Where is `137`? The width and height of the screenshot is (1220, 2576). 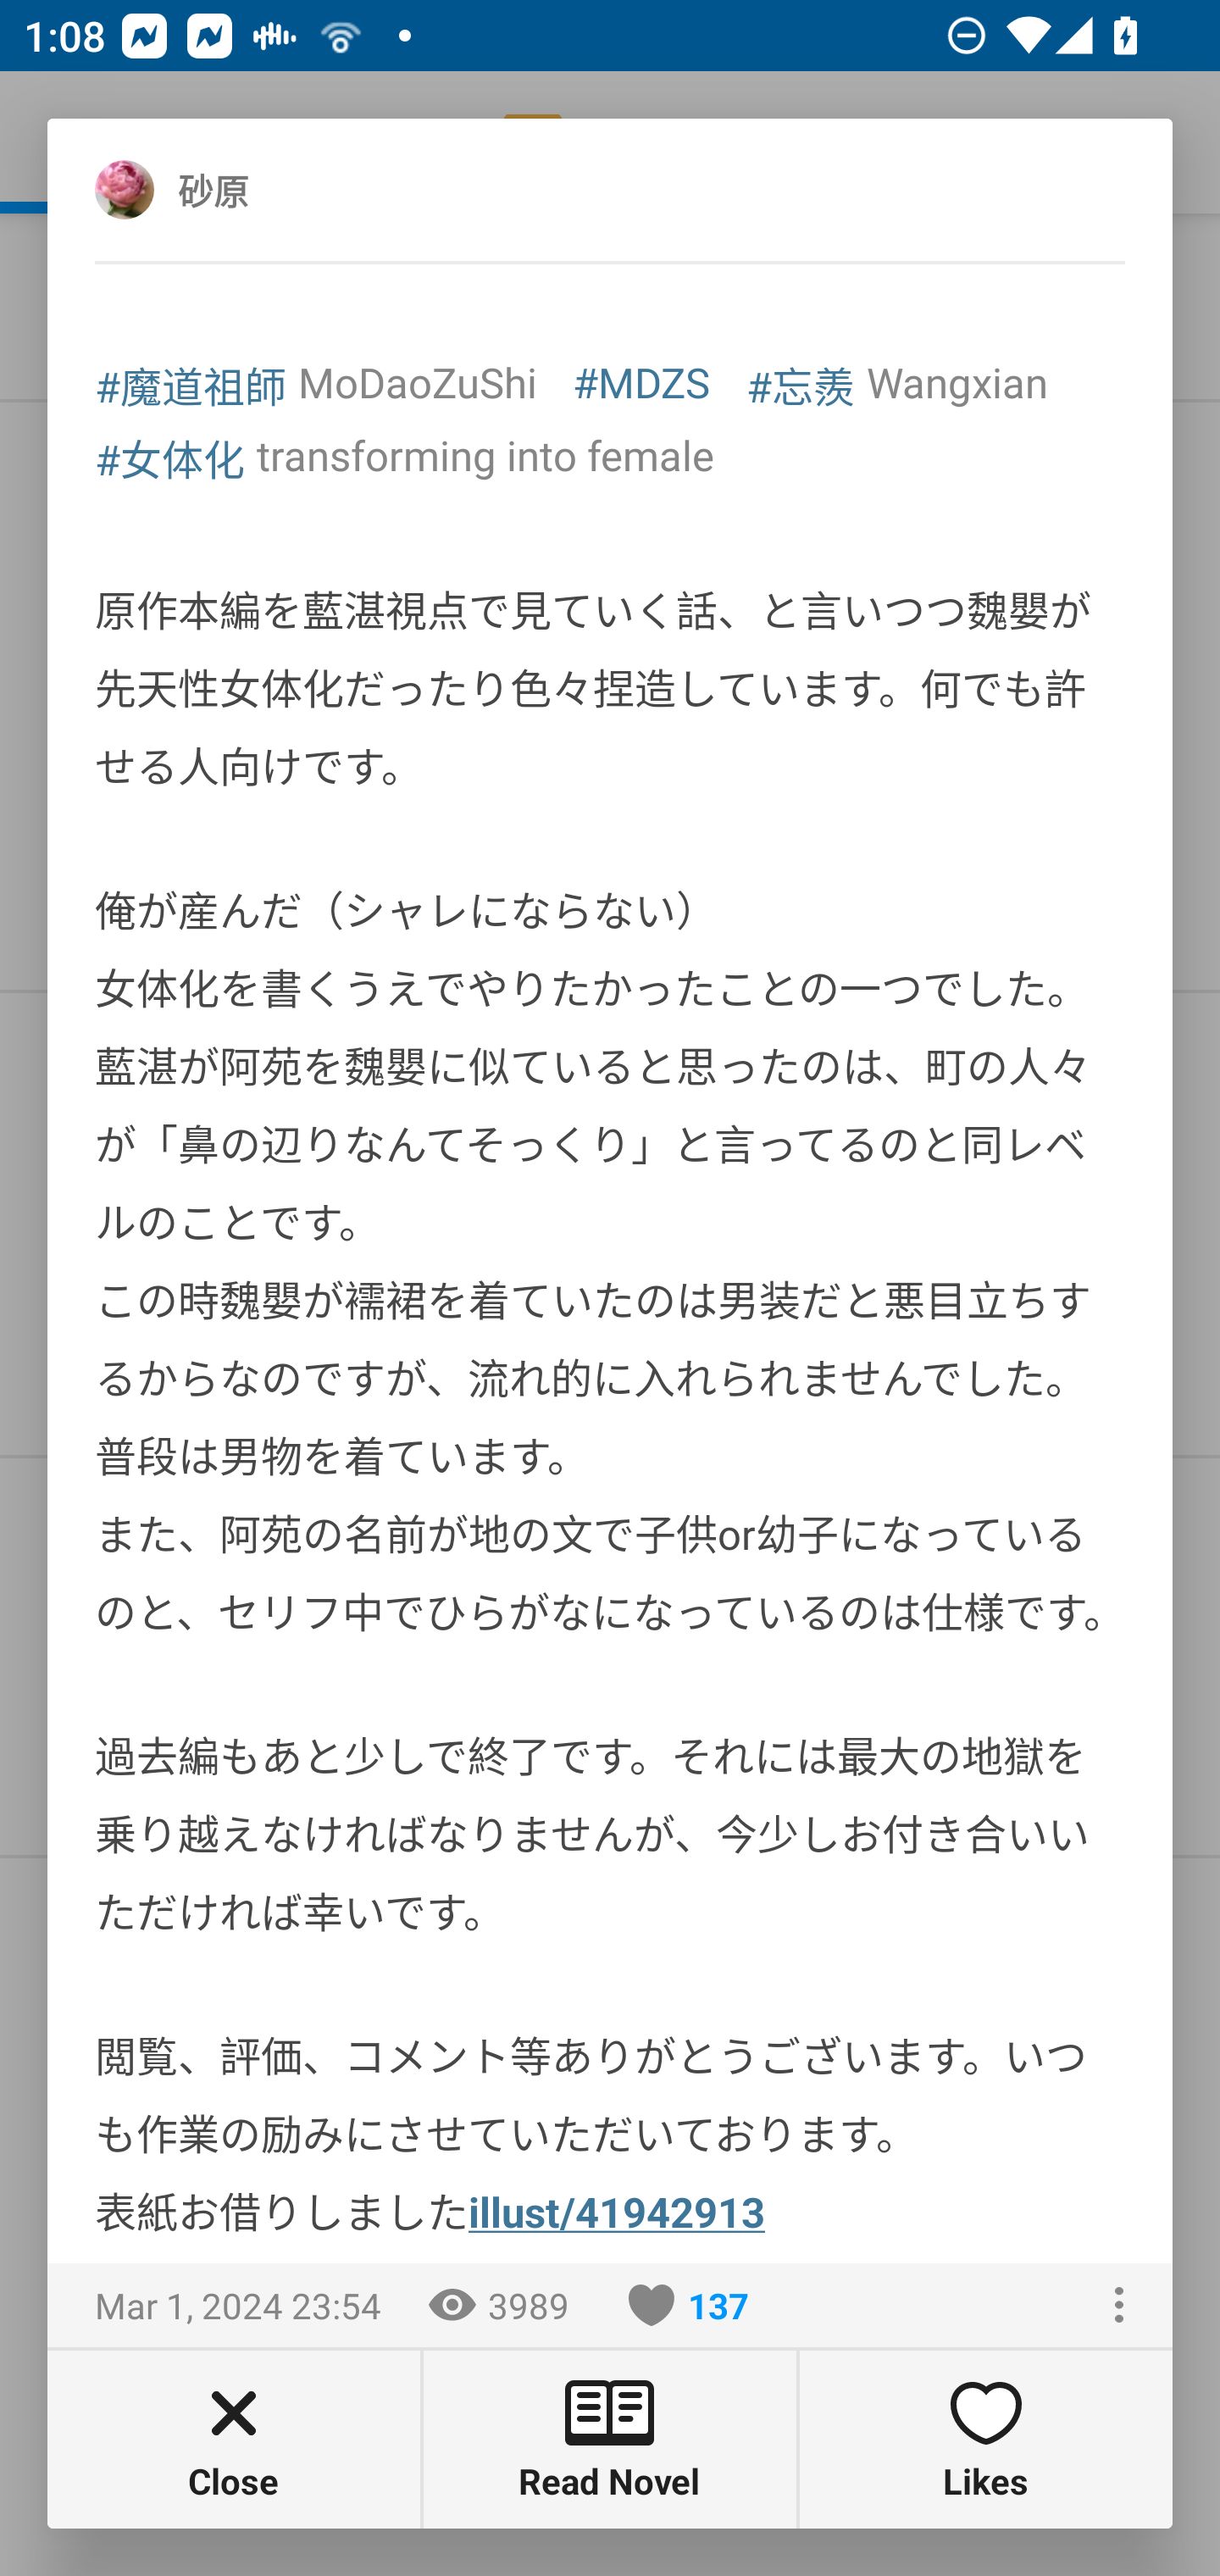
137 is located at coordinates (688, 2305).